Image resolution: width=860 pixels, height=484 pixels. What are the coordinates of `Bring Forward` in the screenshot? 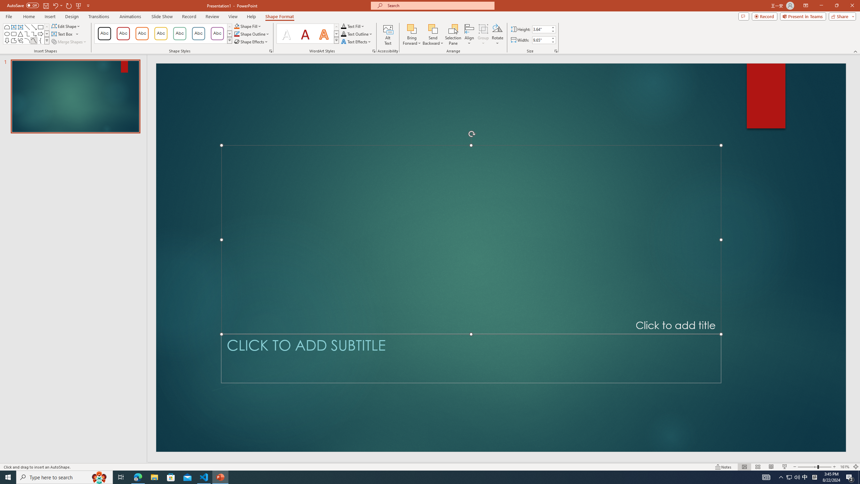 It's located at (412, 35).